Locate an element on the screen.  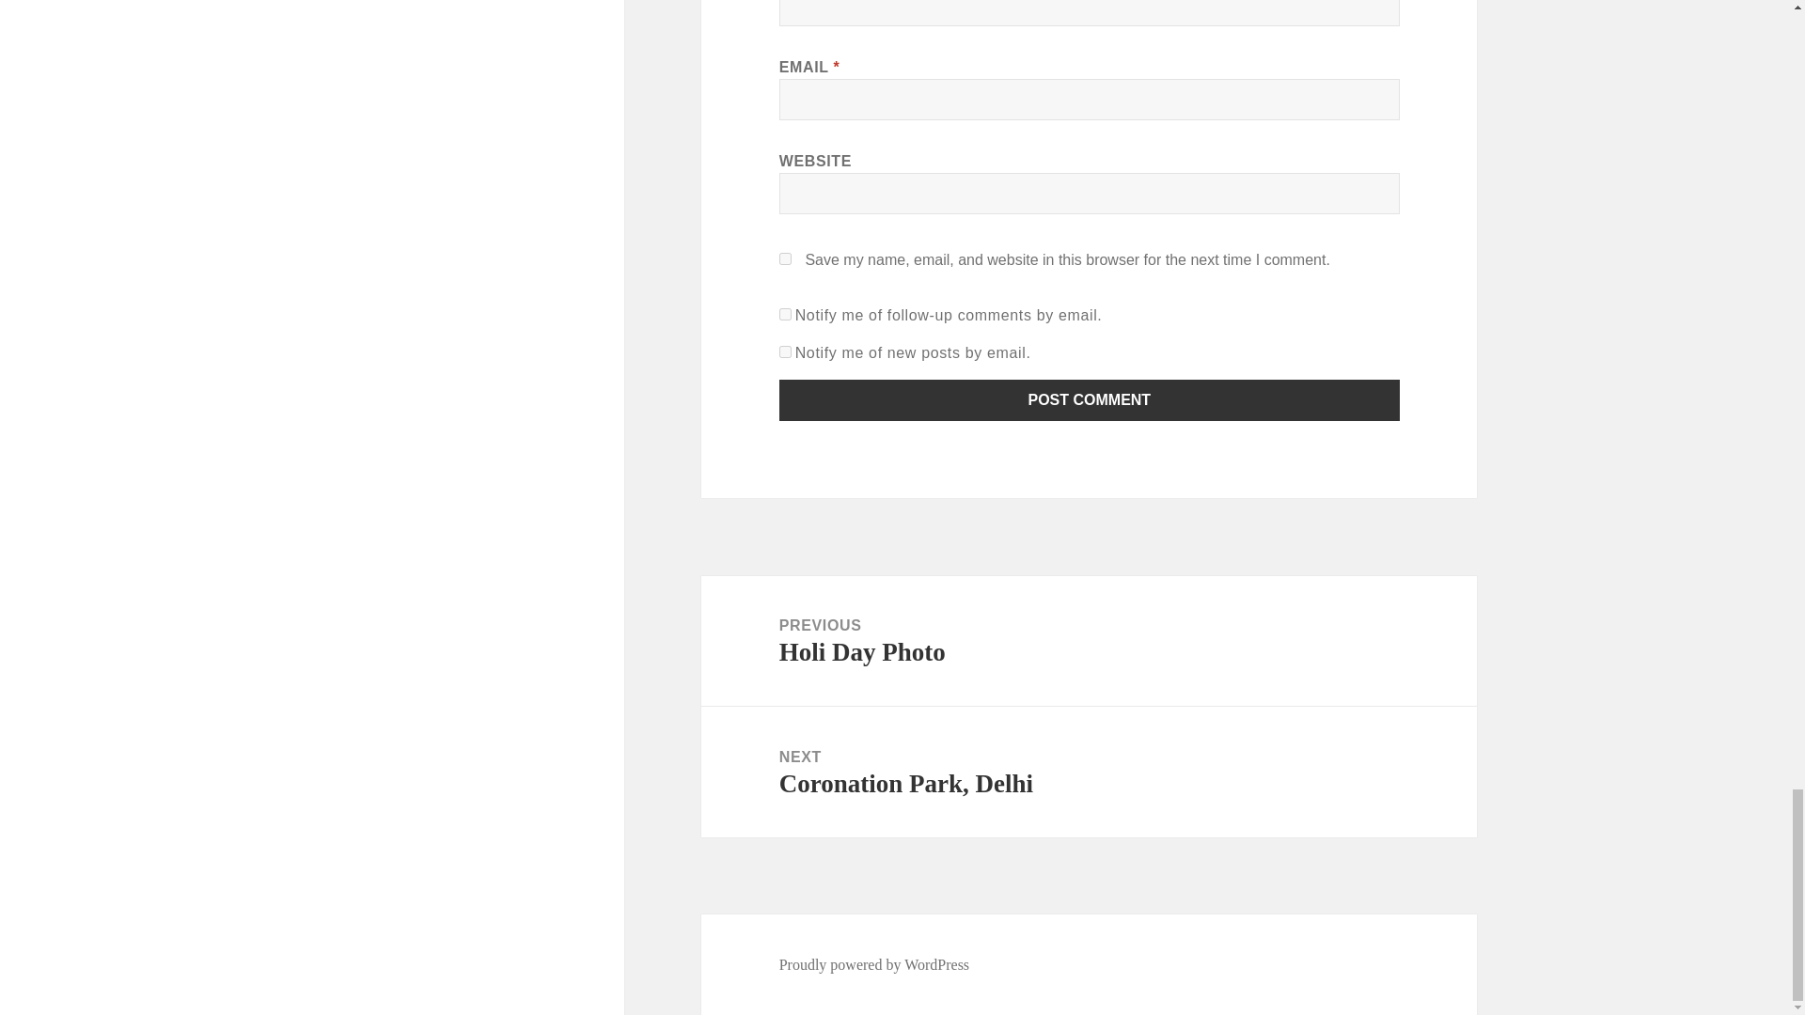
Post Comment is located at coordinates (1090, 400).